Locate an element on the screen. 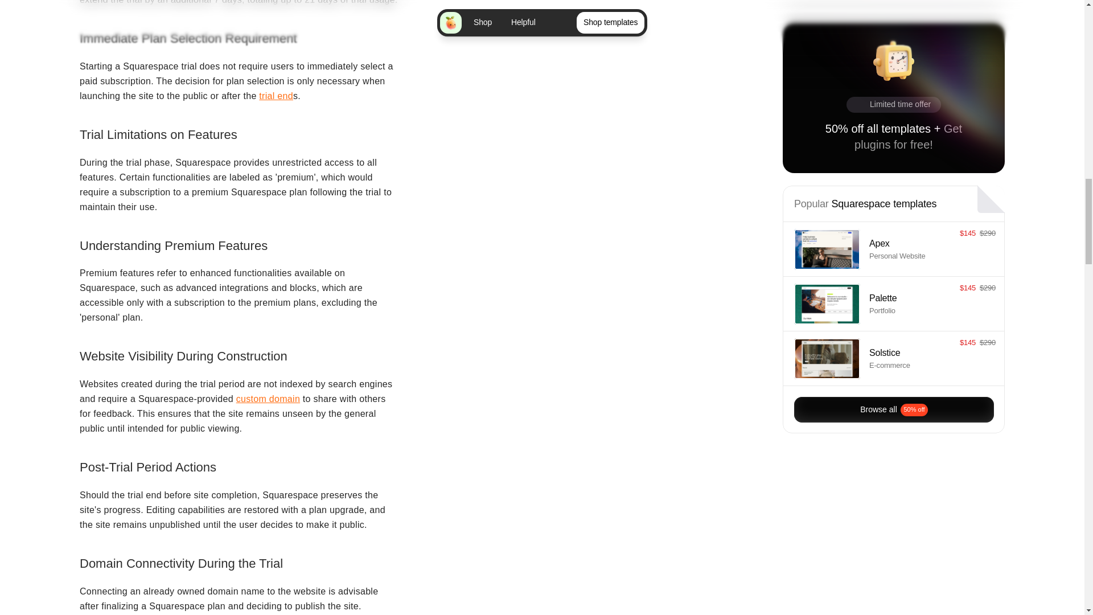  custom domain is located at coordinates (268, 399).